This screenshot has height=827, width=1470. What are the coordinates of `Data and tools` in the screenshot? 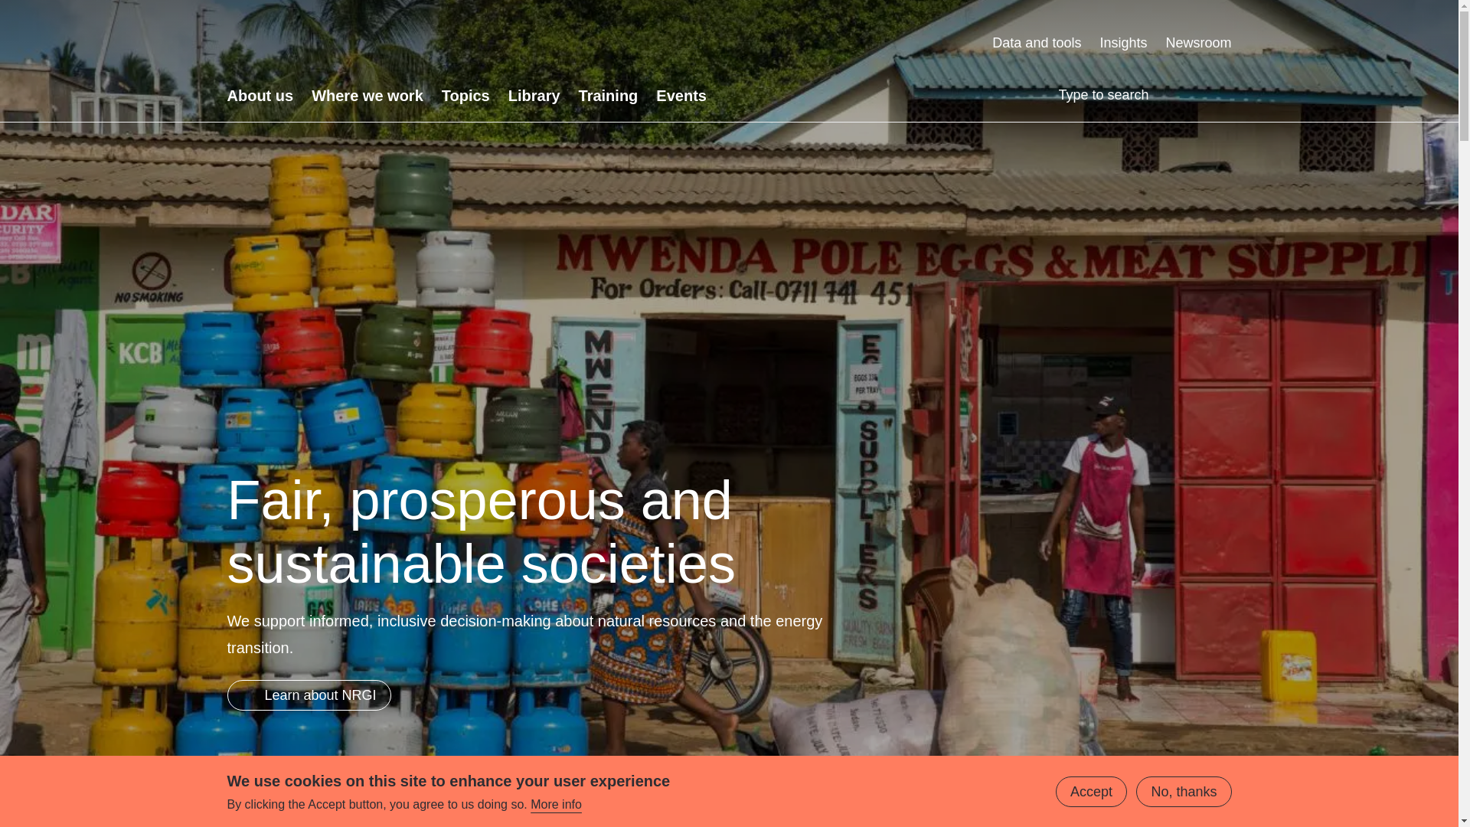 It's located at (1037, 43).